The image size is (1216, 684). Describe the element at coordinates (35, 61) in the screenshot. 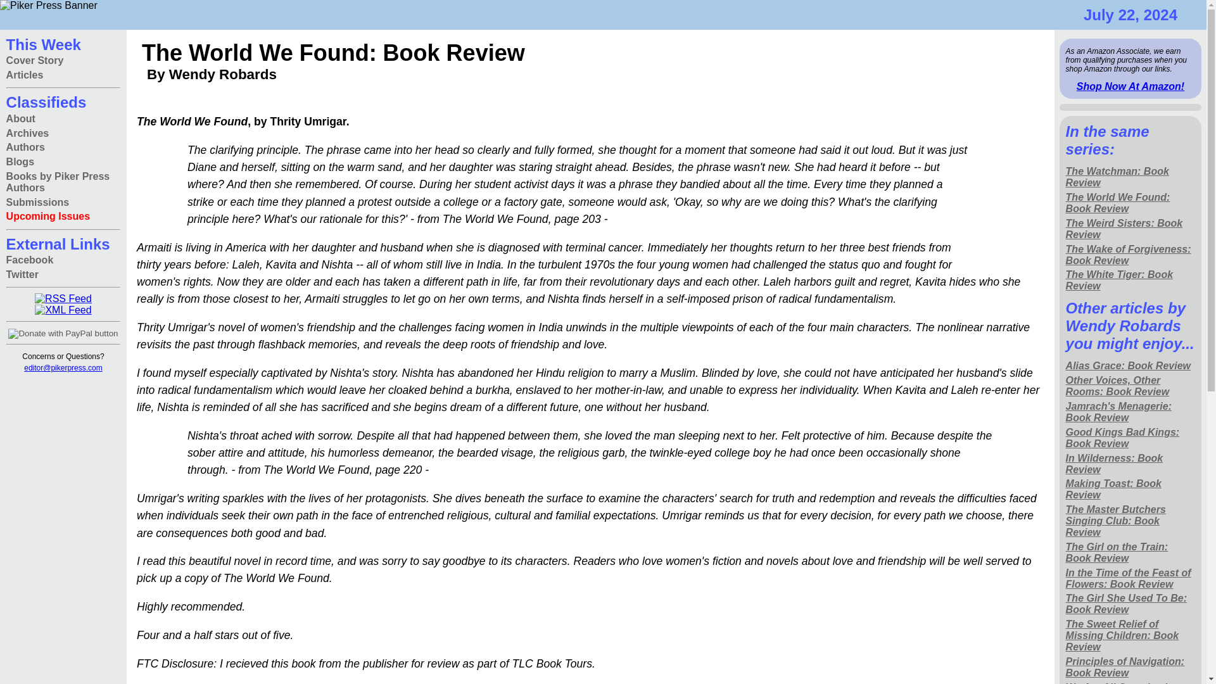

I see `Cover Story` at that location.